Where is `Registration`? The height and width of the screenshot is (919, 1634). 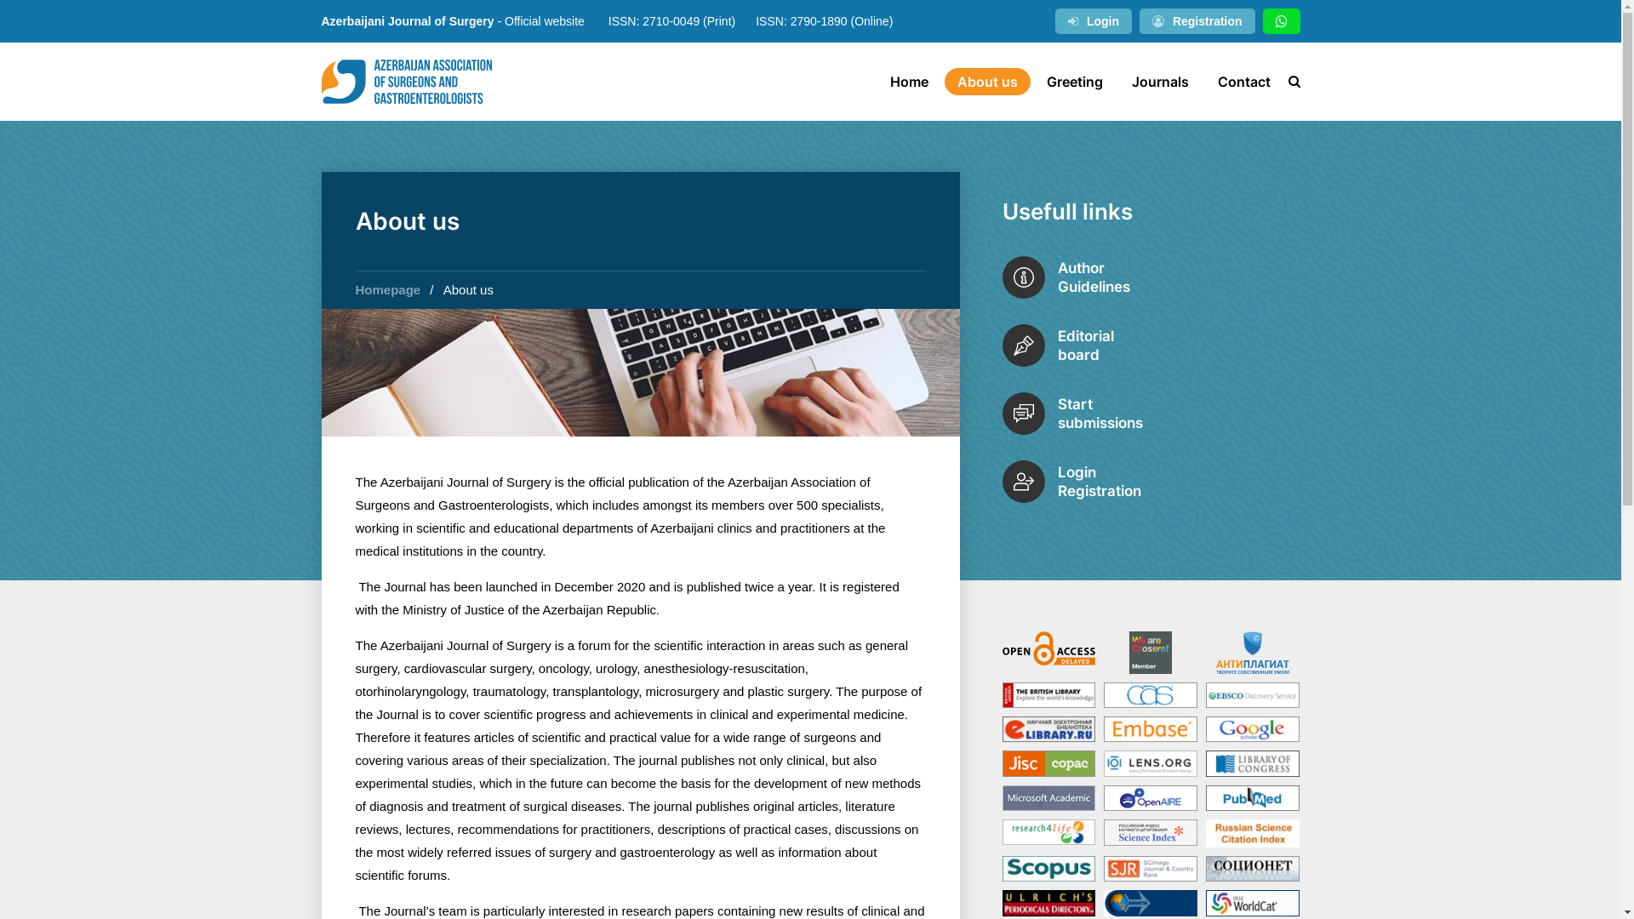 Registration is located at coordinates (1197, 21).